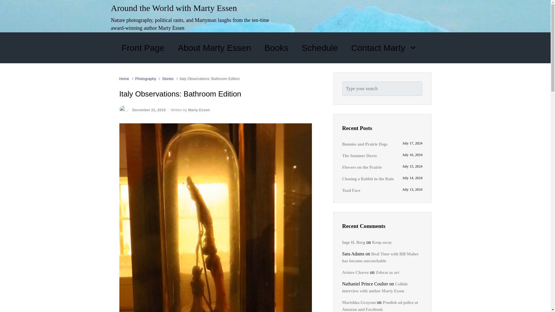  What do you see at coordinates (214, 47) in the screenshot?
I see `About Marty Essen` at bounding box center [214, 47].